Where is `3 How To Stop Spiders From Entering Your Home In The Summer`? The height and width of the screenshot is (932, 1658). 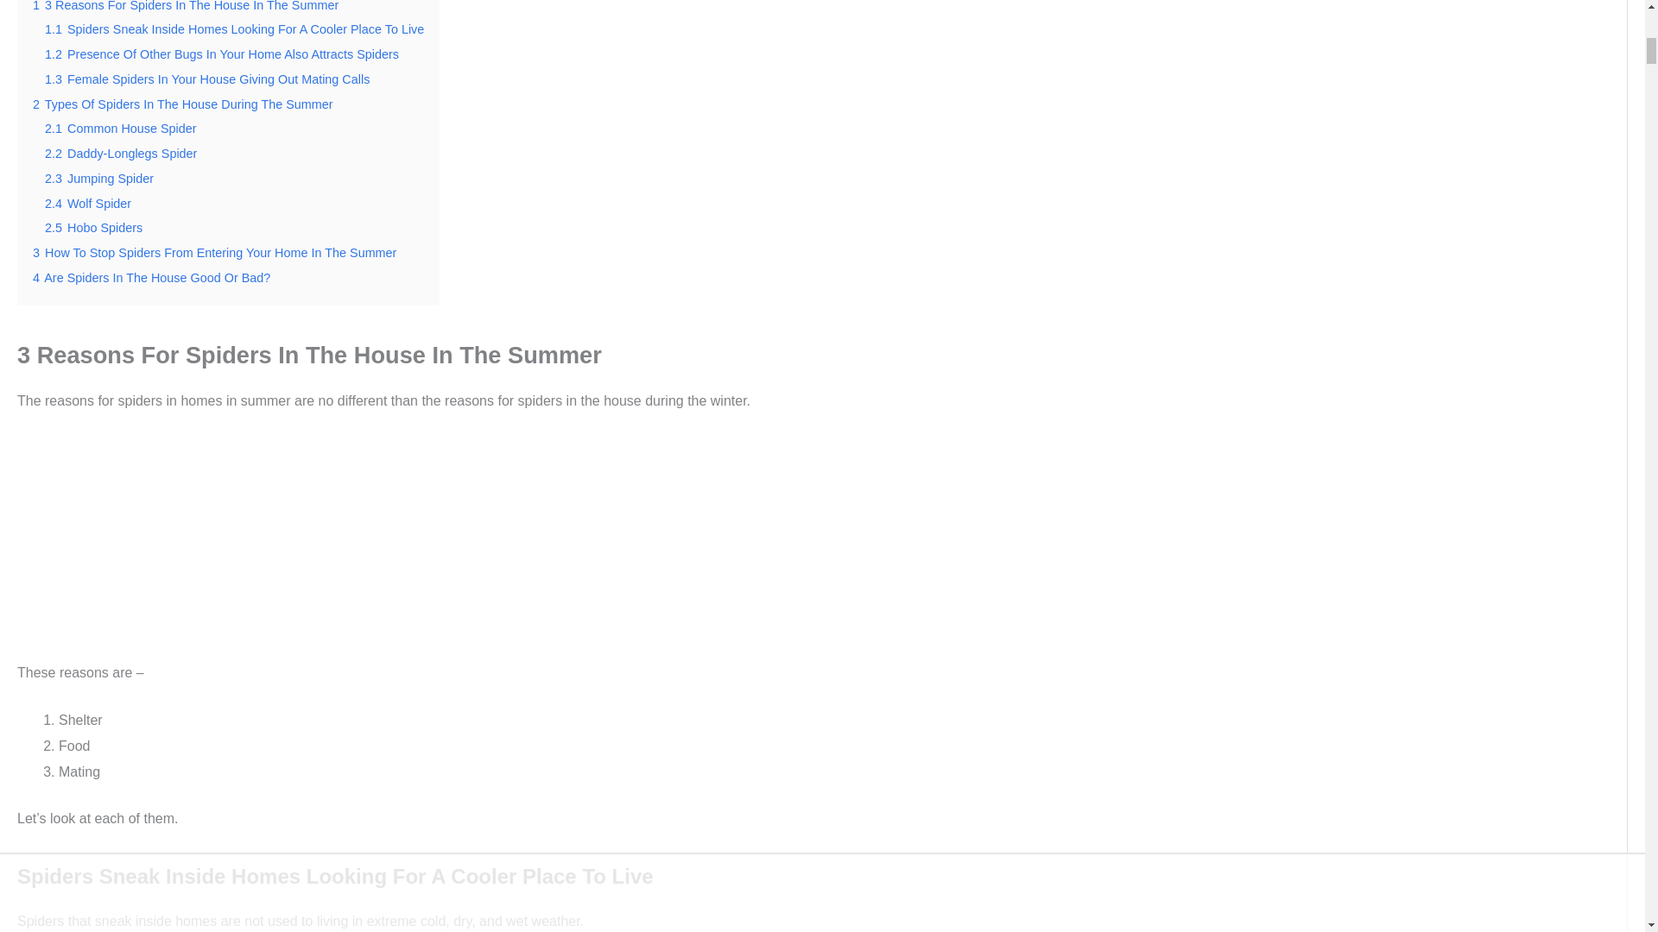 3 How To Stop Spiders From Entering Your Home In The Summer is located at coordinates (214, 253).